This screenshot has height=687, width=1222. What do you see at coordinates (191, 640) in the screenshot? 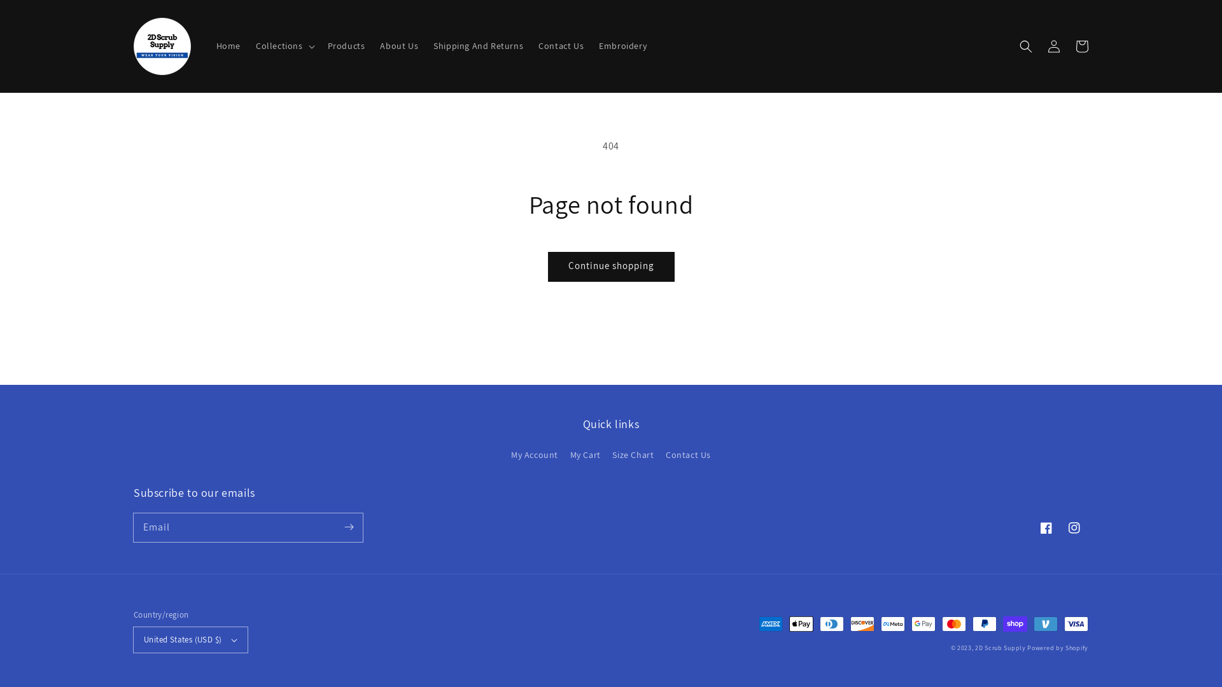
I see `United States (USD $)` at bounding box center [191, 640].